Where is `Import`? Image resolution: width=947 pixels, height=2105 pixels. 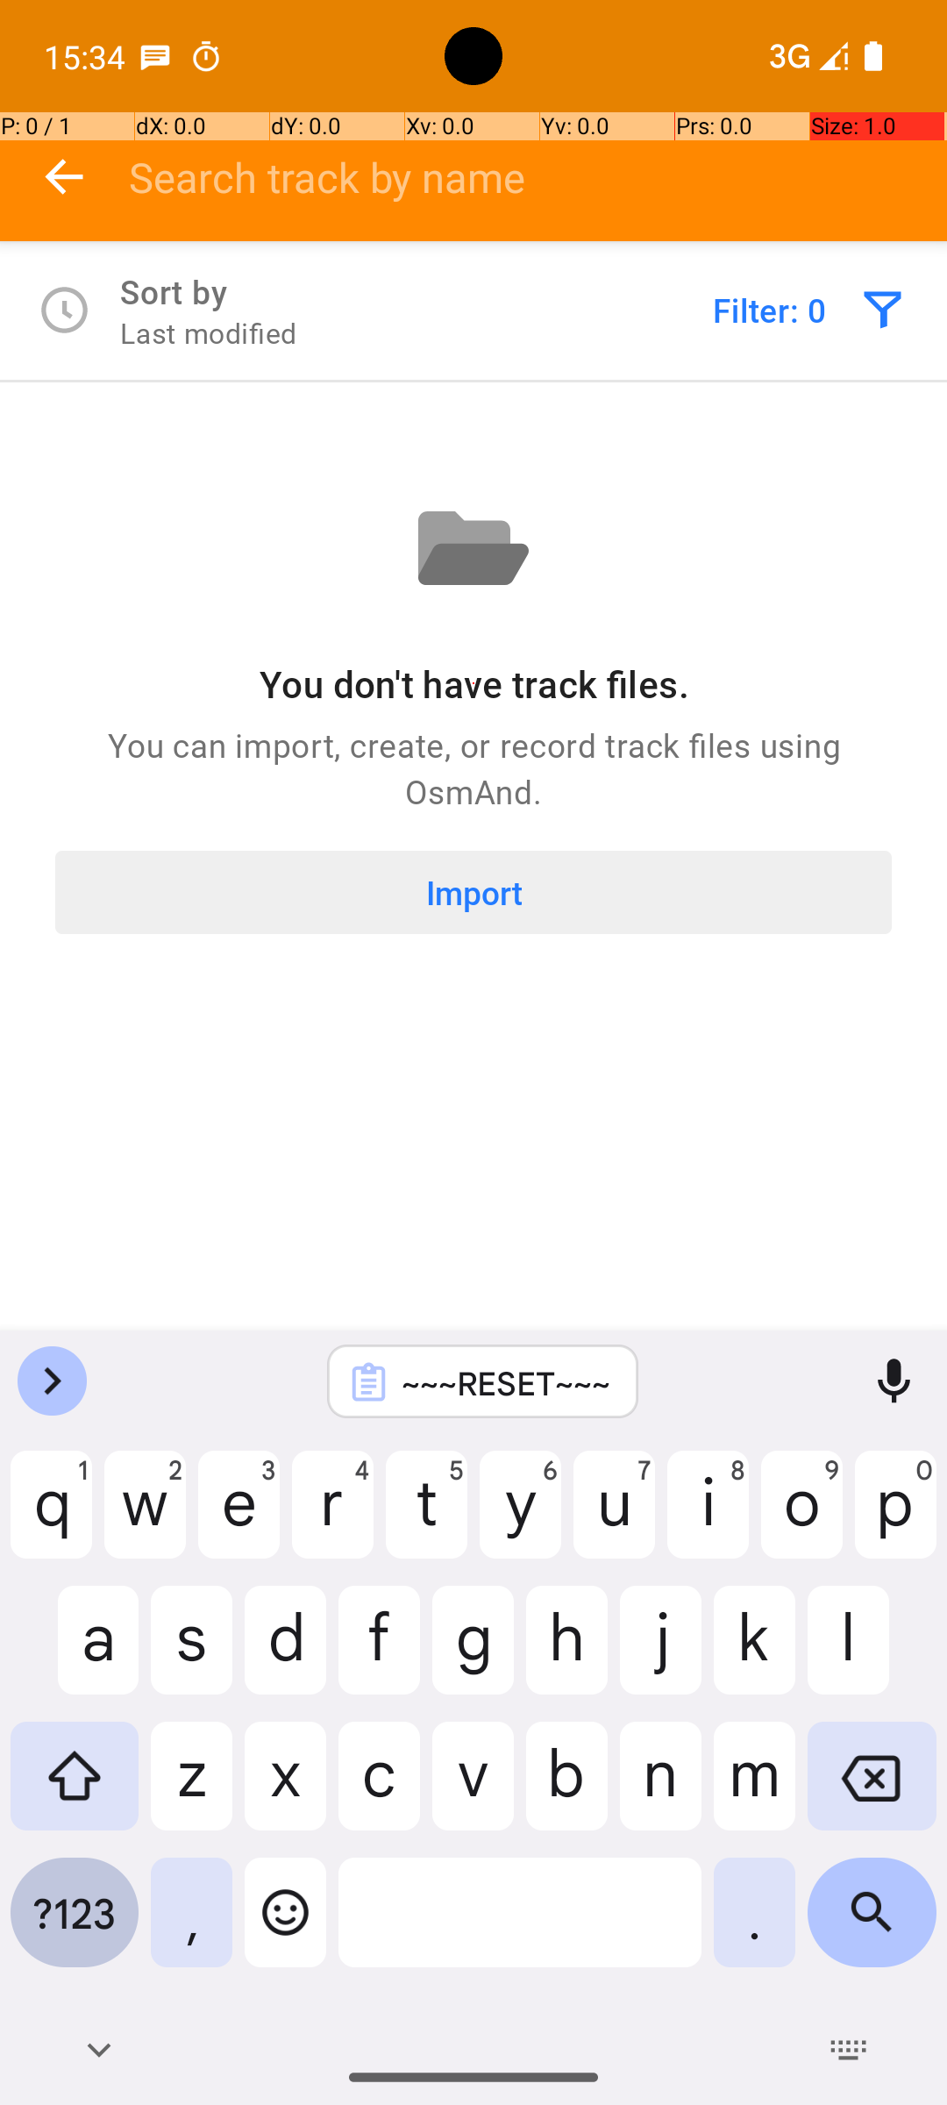
Import is located at coordinates (473, 893).